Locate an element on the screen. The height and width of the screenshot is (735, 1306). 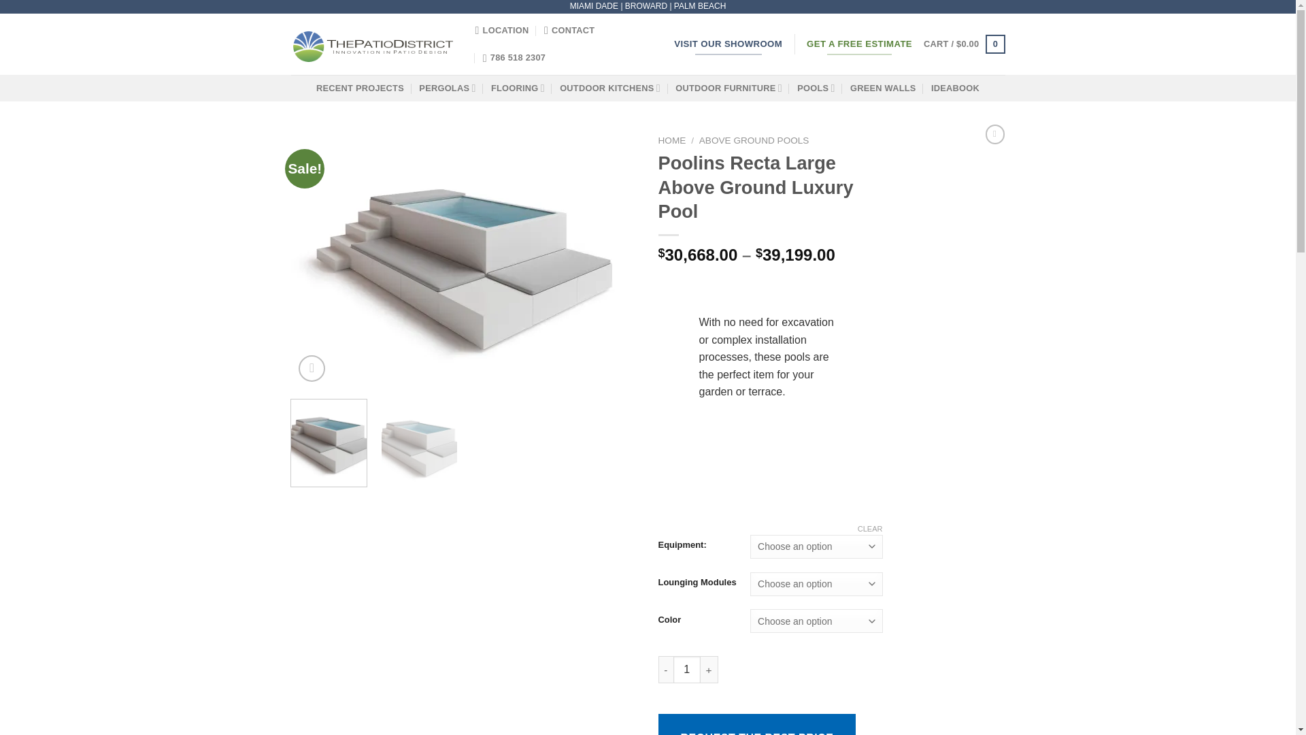
GREEN WALLS is located at coordinates (883, 88).